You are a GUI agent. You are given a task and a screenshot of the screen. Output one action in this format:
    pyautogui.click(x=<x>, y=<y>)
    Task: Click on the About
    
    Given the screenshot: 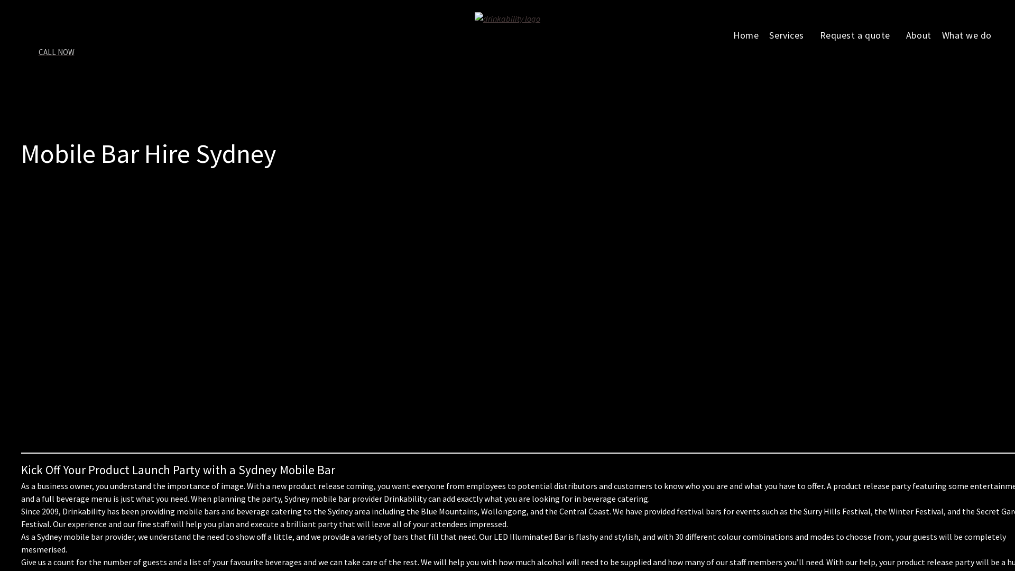 What is the action you would take?
    pyautogui.click(x=919, y=35)
    